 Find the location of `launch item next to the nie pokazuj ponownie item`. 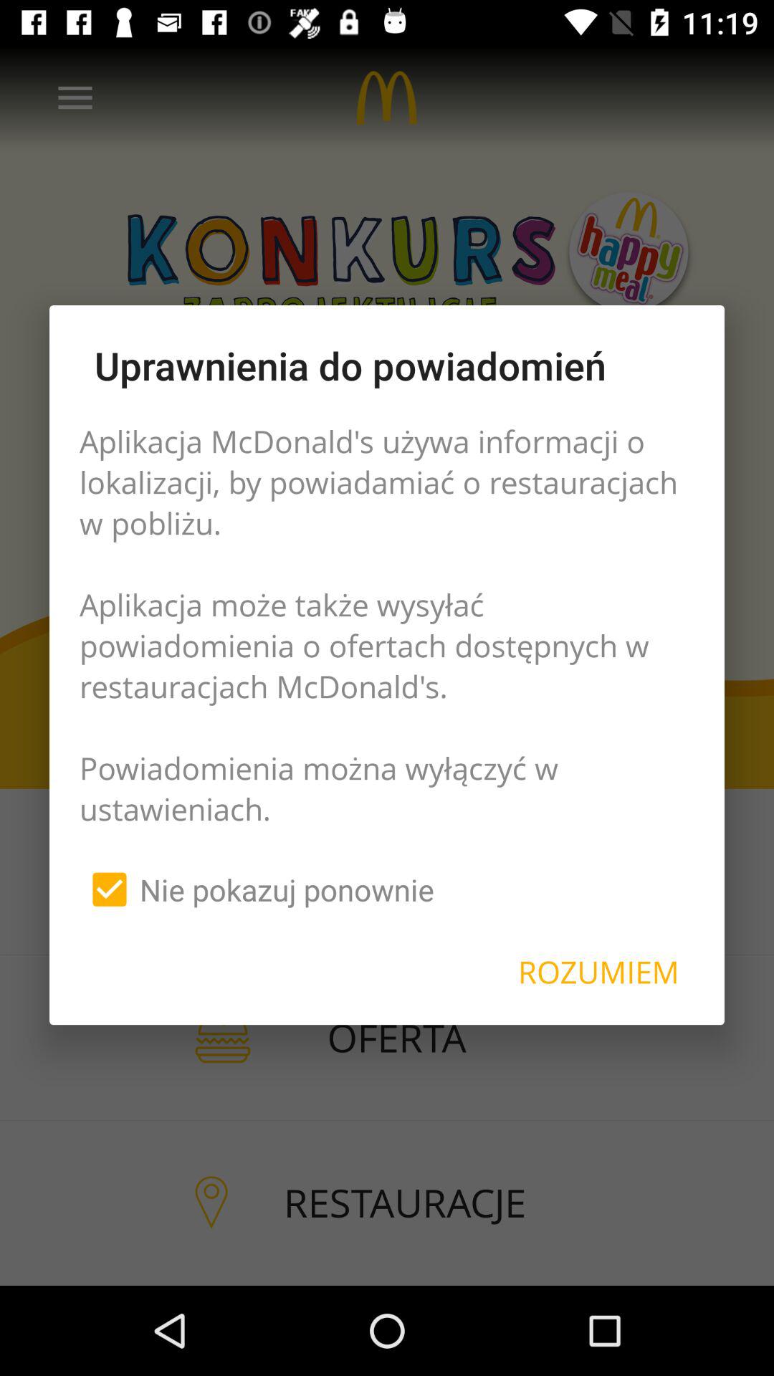

launch item next to the nie pokazuj ponownie item is located at coordinates (598, 972).